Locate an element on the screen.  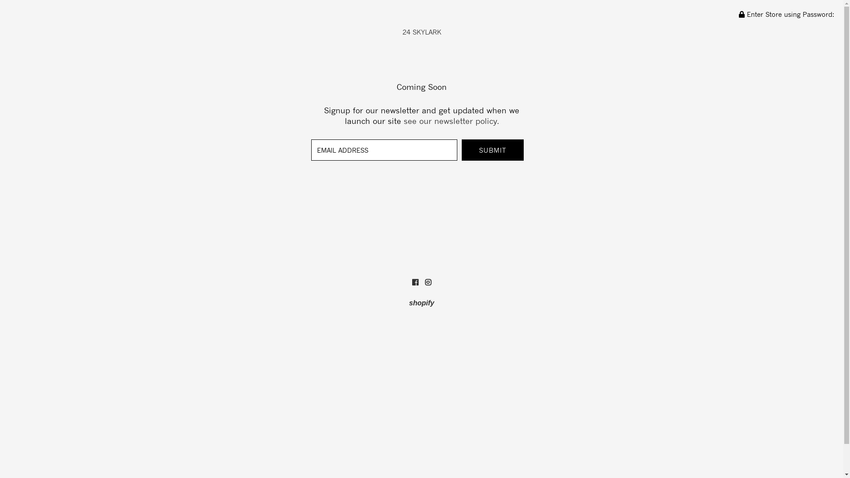
Submit is located at coordinates (492, 150).